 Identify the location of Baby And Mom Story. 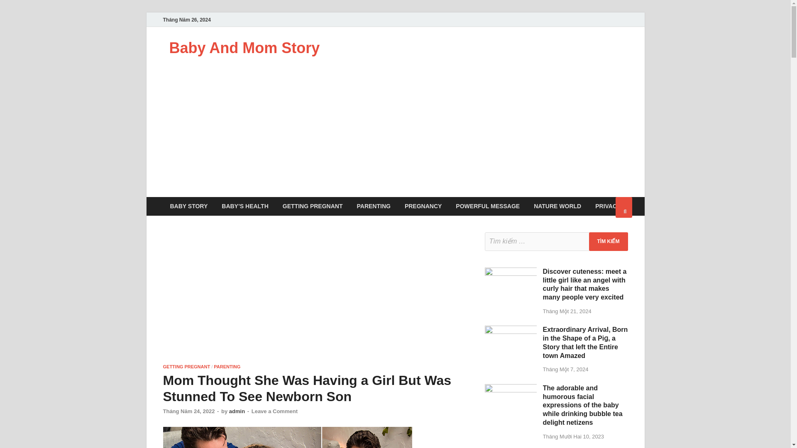
(244, 48).